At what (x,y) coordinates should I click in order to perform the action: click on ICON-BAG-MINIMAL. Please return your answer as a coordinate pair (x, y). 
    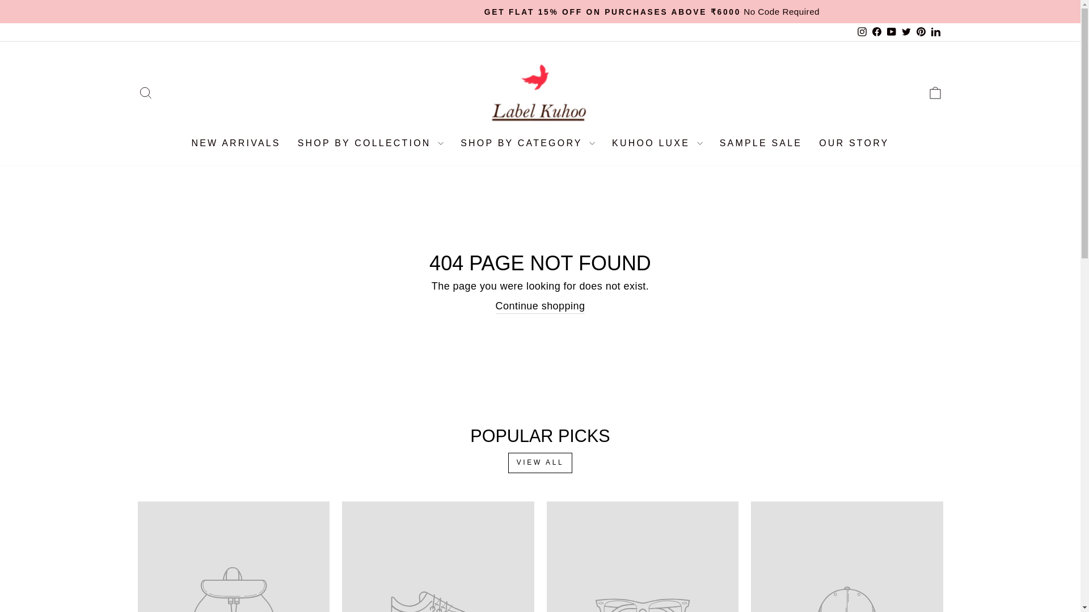
    Looking at the image, I should click on (935, 93).